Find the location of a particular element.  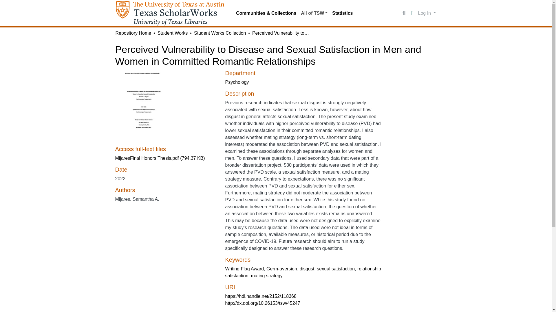

Repository Home is located at coordinates (133, 33).